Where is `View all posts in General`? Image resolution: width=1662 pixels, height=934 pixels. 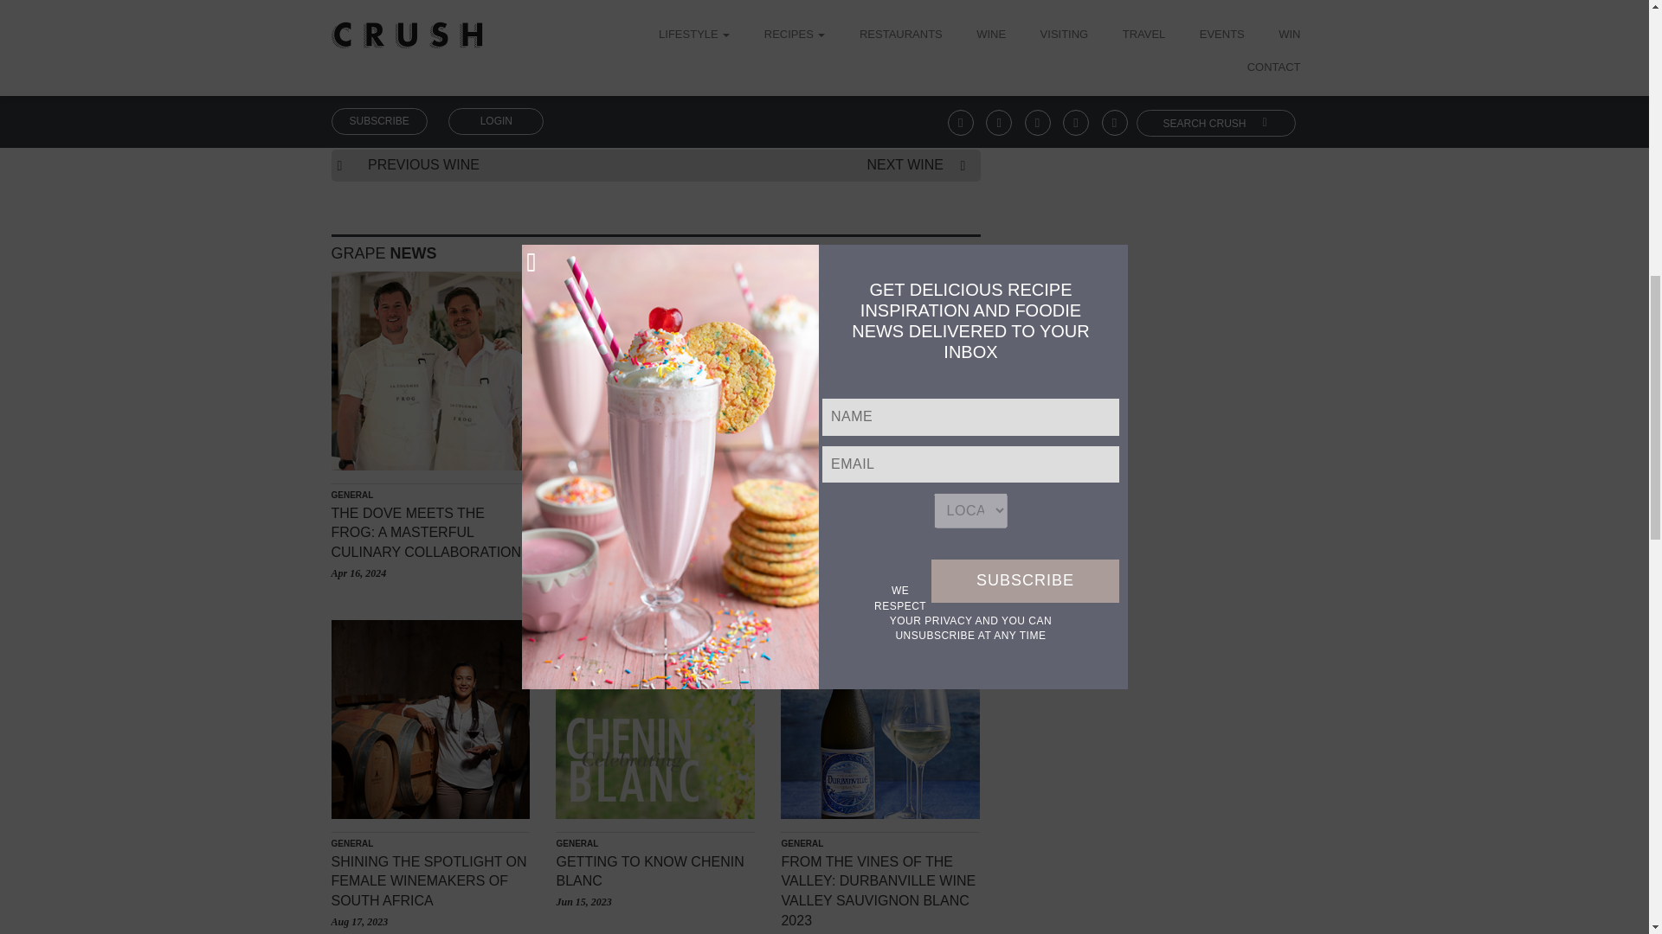
View all posts in General is located at coordinates (577, 842).